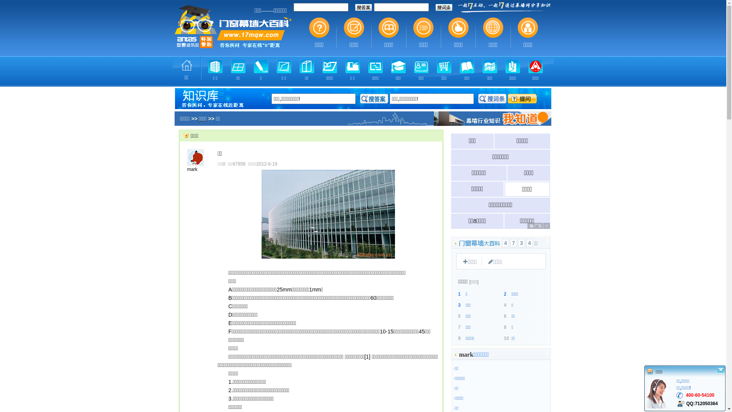 This screenshot has height=412, width=732. What do you see at coordinates (192, 169) in the screenshot?
I see `mark` at bounding box center [192, 169].